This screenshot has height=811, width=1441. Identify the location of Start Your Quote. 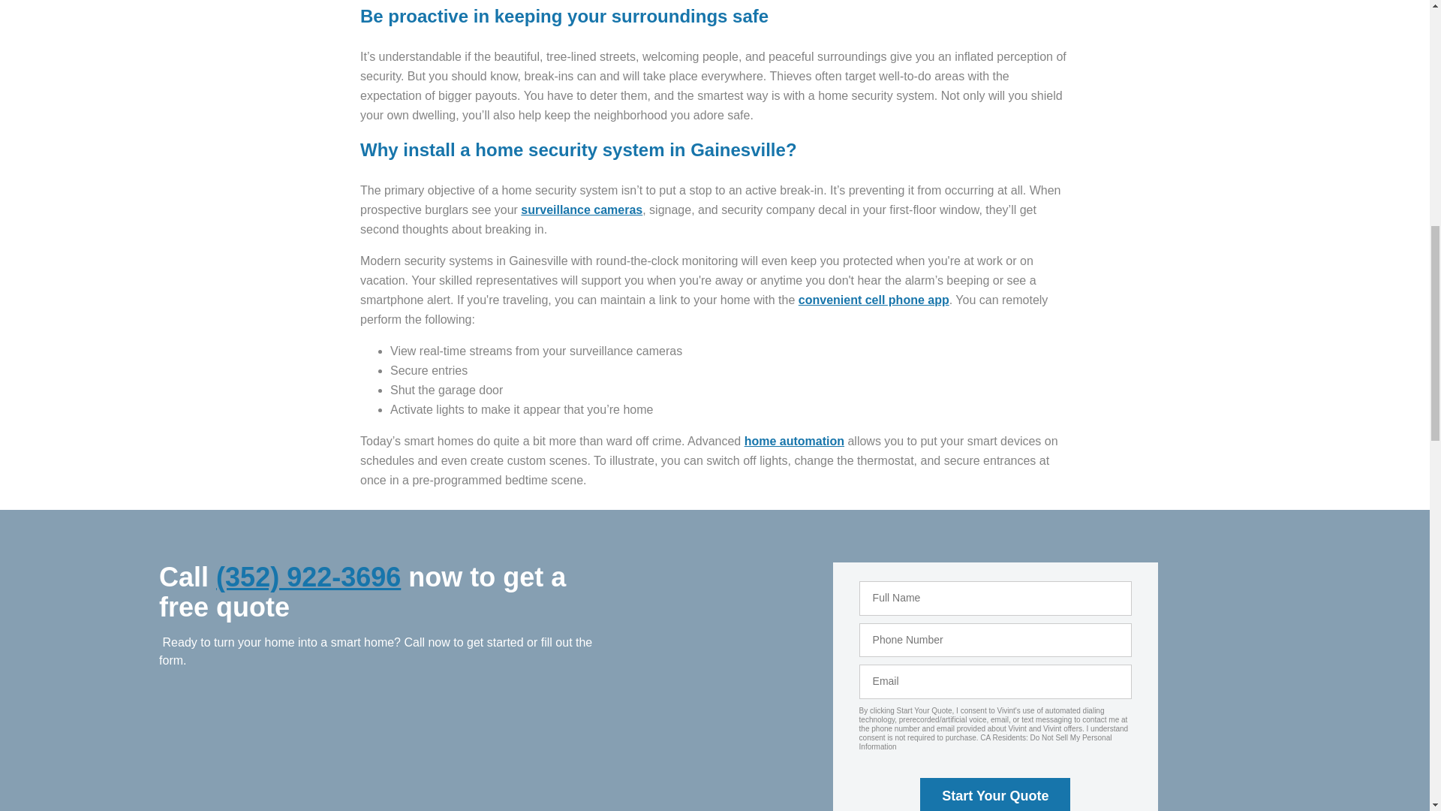
(995, 794).